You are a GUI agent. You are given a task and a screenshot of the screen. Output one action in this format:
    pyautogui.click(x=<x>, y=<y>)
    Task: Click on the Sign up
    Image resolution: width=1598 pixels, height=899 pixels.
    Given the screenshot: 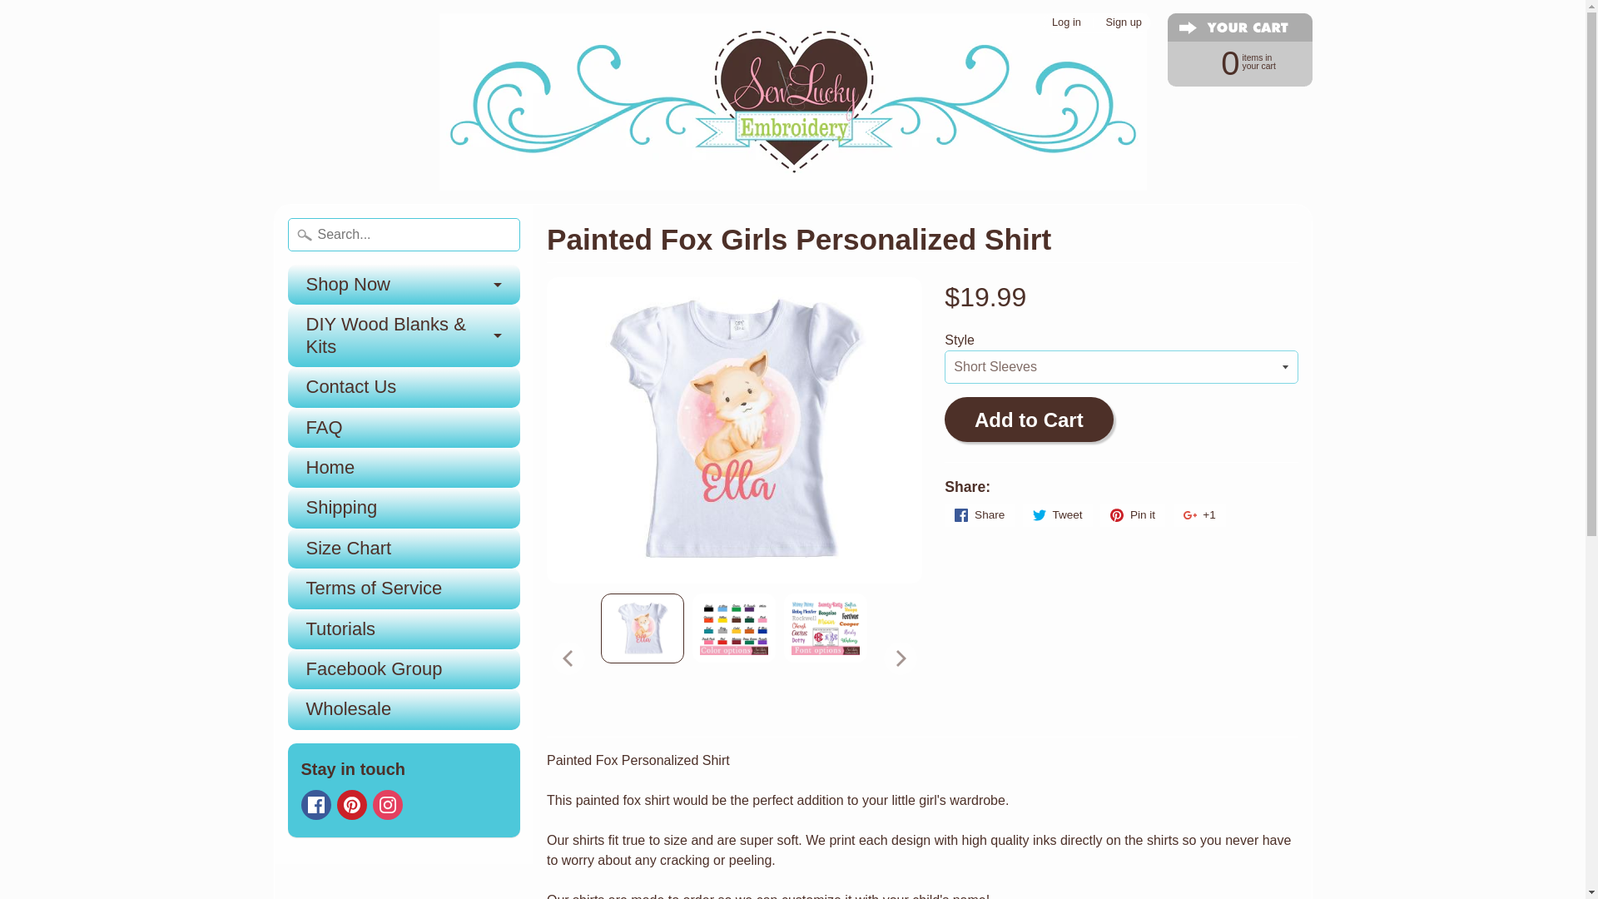 What is the action you would take?
    pyautogui.click(x=1124, y=22)
    